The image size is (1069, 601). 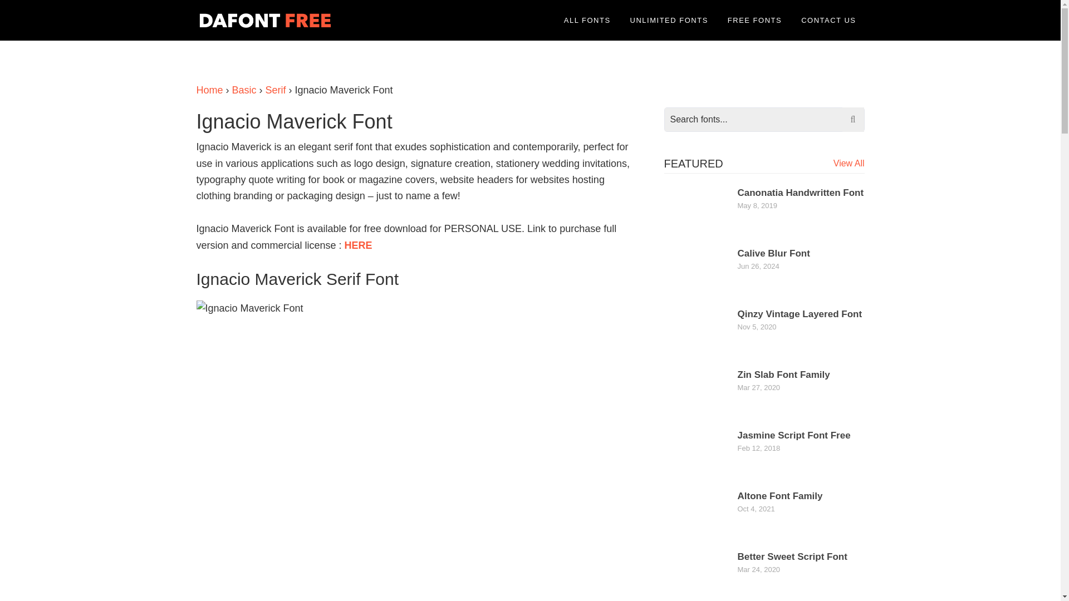 What do you see at coordinates (587, 20) in the screenshot?
I see `ALL FONTS` at bounding box center [587, 20].